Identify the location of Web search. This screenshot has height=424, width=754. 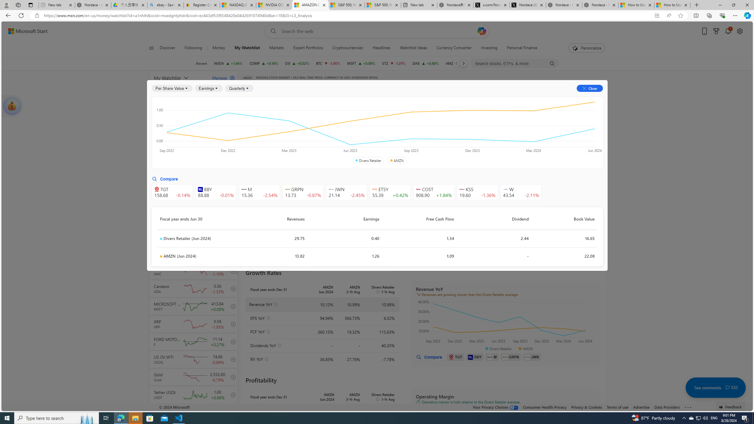
(272, 31).